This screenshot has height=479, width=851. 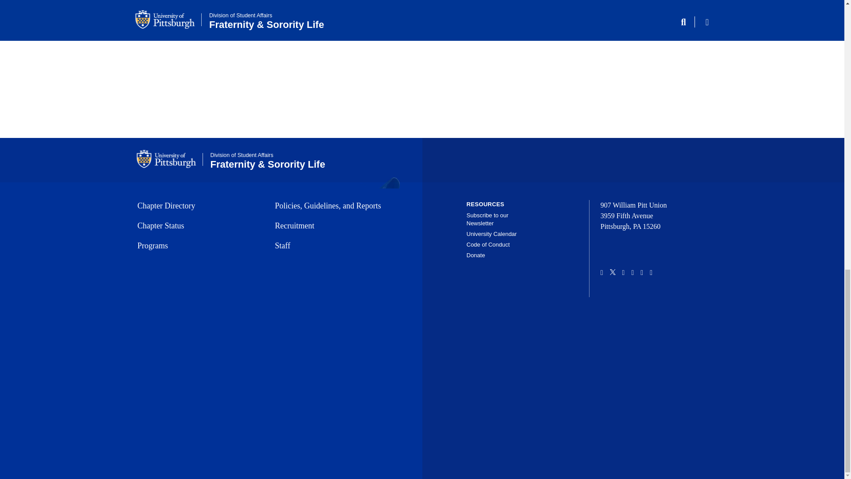 What do you see at coordinates (197, 206) in the screenshot?
I see `Chapter Directory` at bounding box center [197, 206].